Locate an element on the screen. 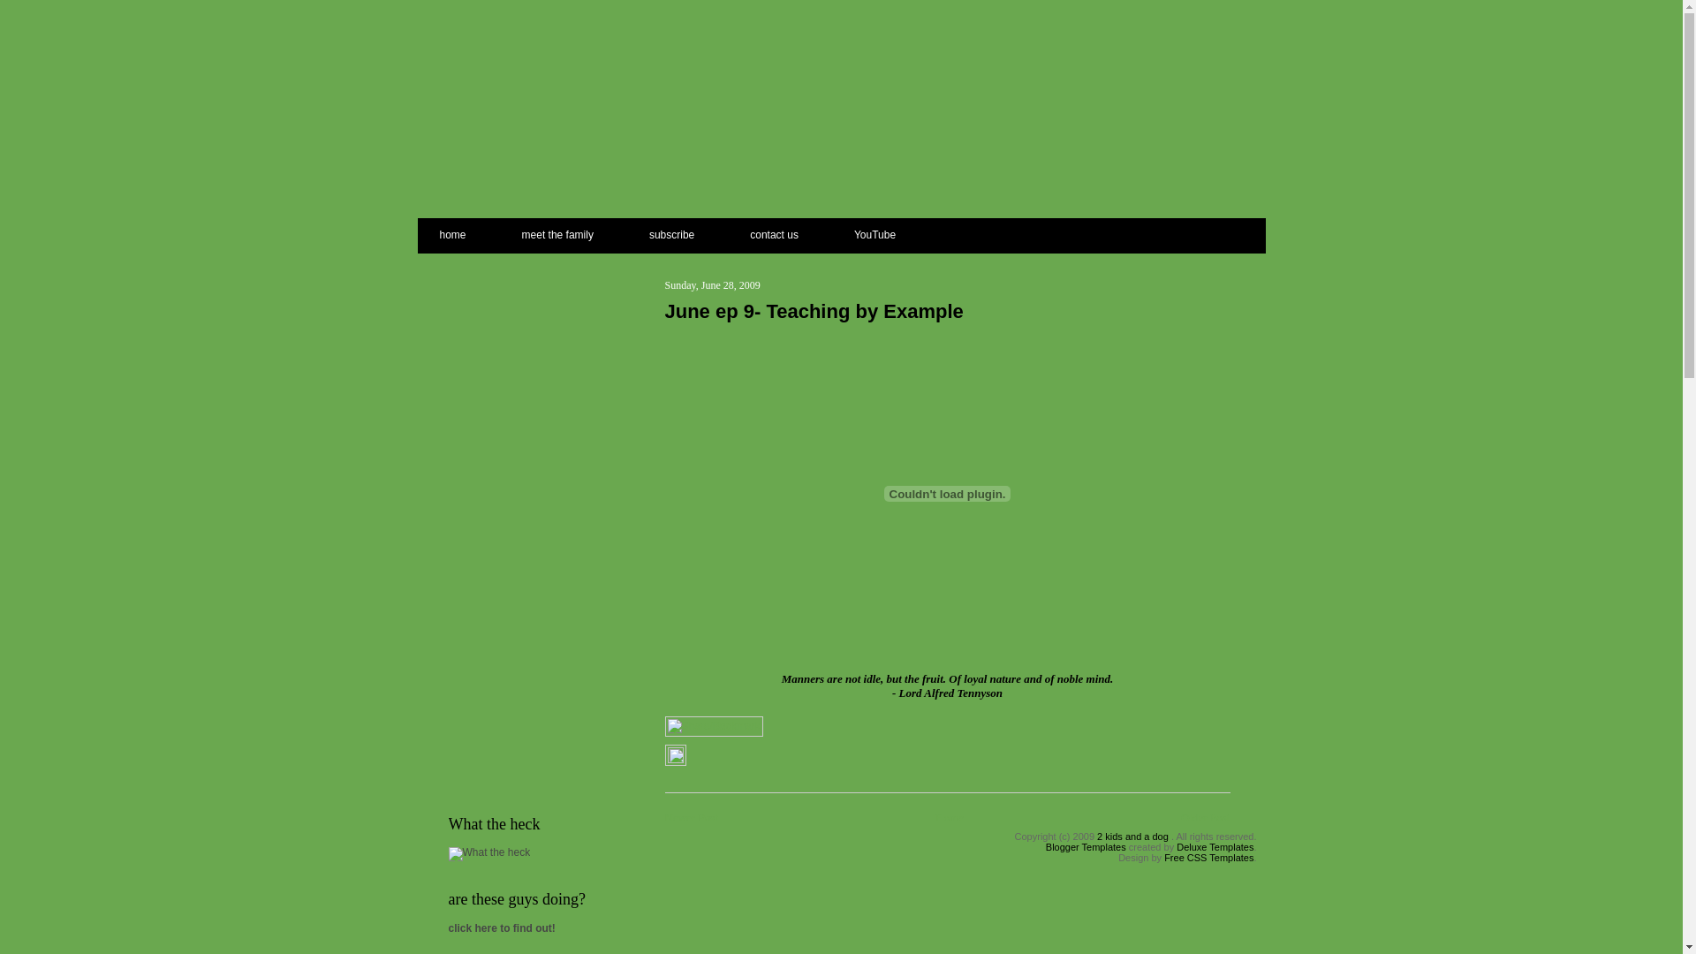  subscribe is located at coordinates (671, 231).